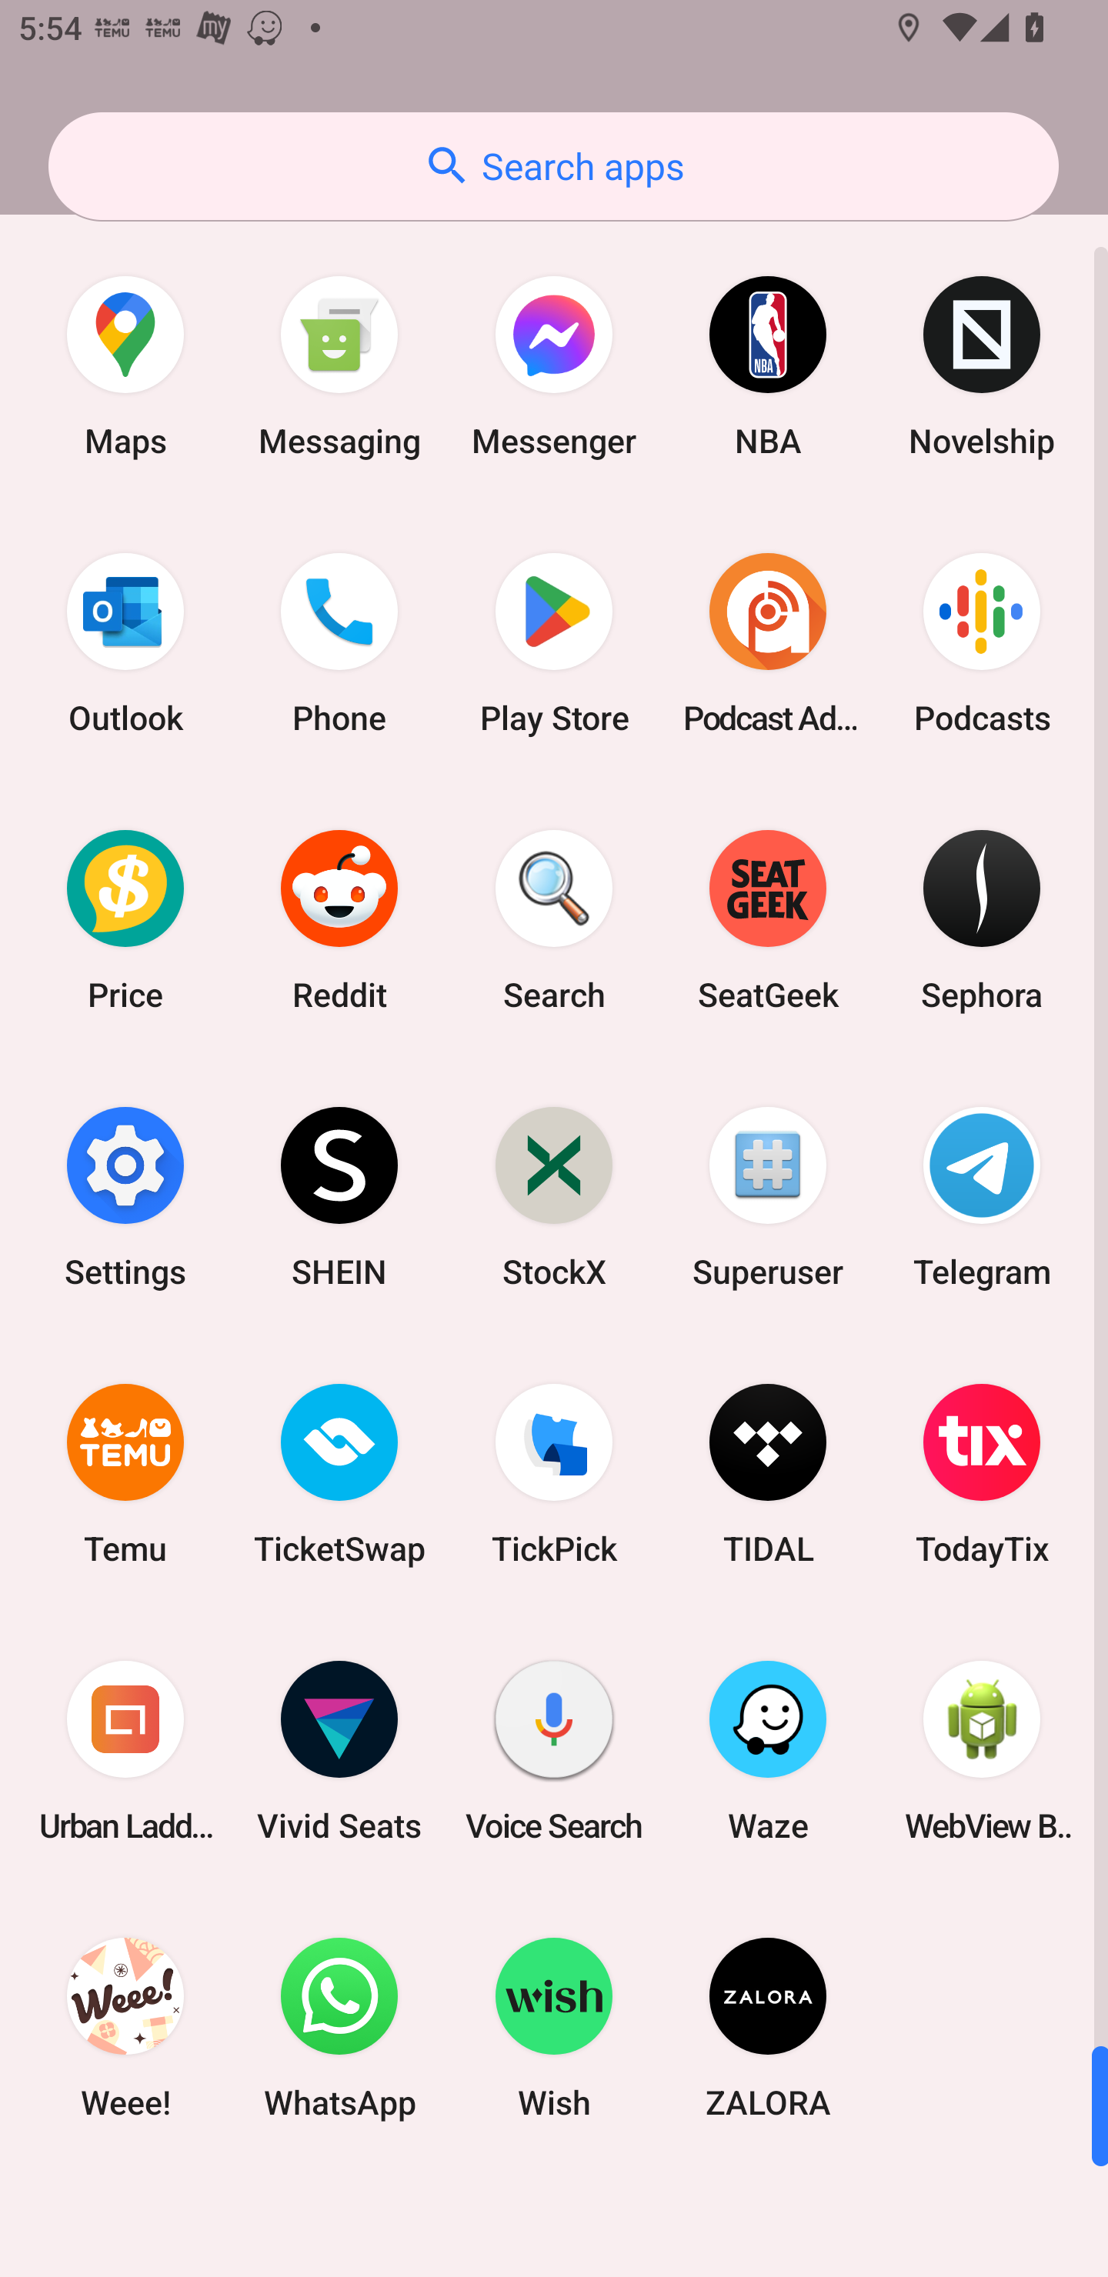  Describe the element at coordinates (125, 1196) in the screenshot. I see `Settings` at that location.